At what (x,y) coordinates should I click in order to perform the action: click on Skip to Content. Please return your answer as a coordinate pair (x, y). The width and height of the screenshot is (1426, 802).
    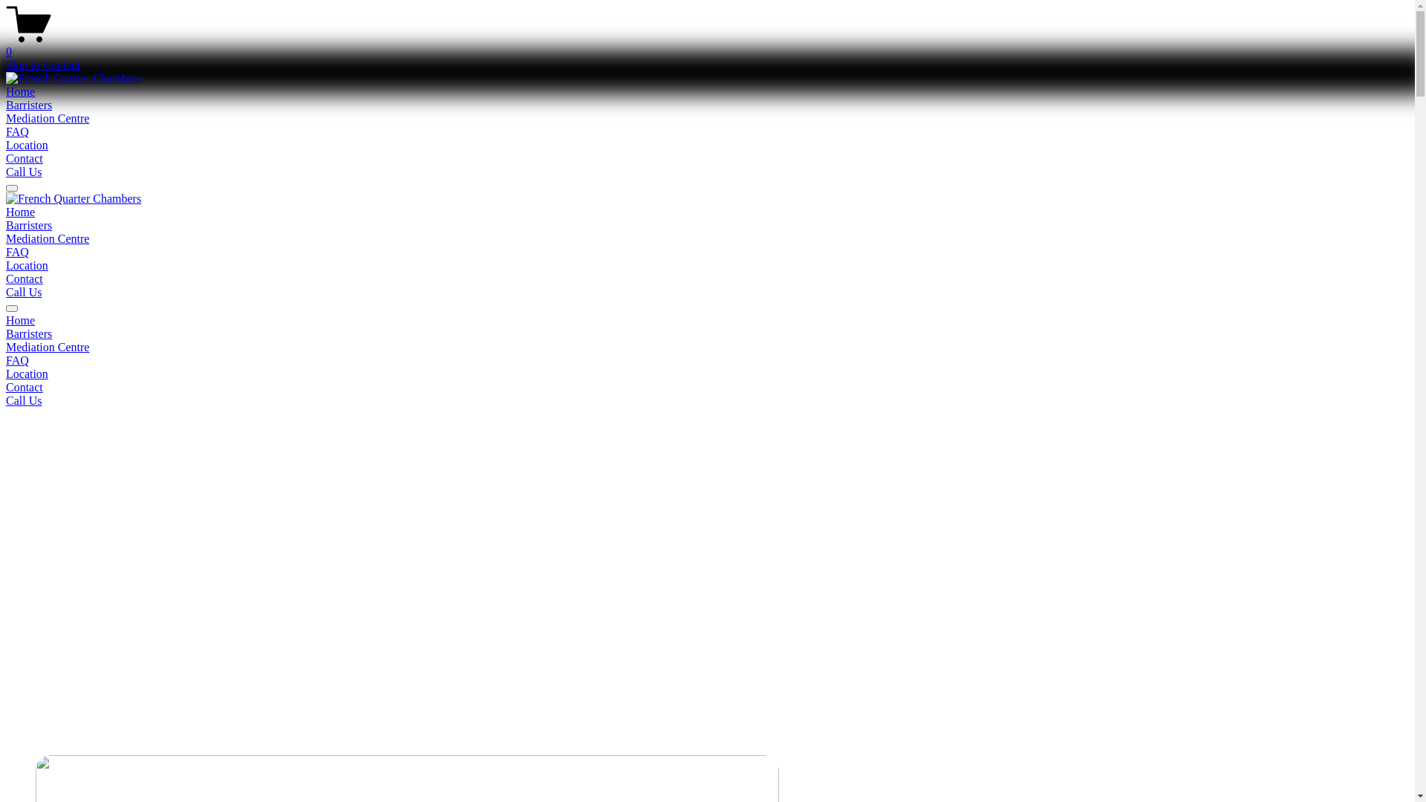
    Looking at the image, I should click on (43, 65).